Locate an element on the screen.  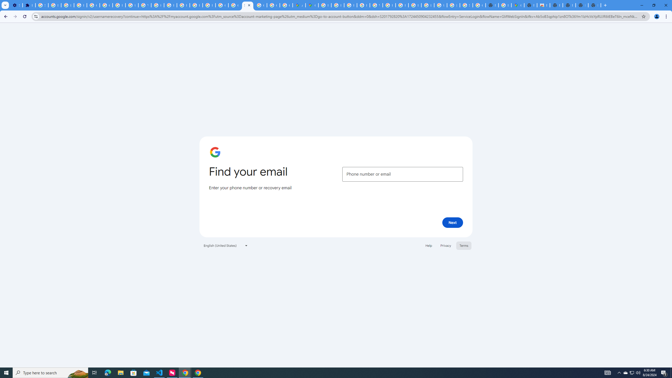
Privacy Help Center - Policies Help is located at coordinates (351, 5).